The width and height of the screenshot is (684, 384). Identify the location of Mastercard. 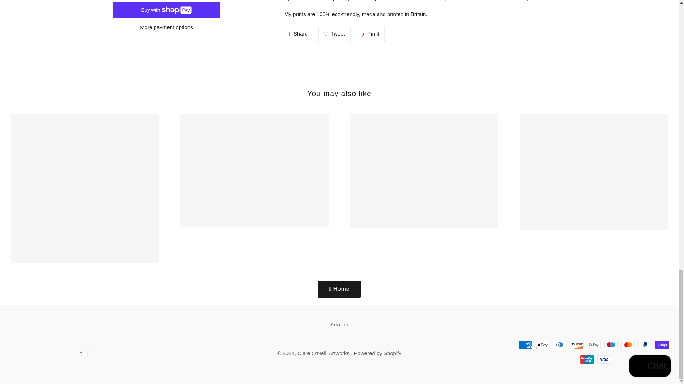
(628, 345).